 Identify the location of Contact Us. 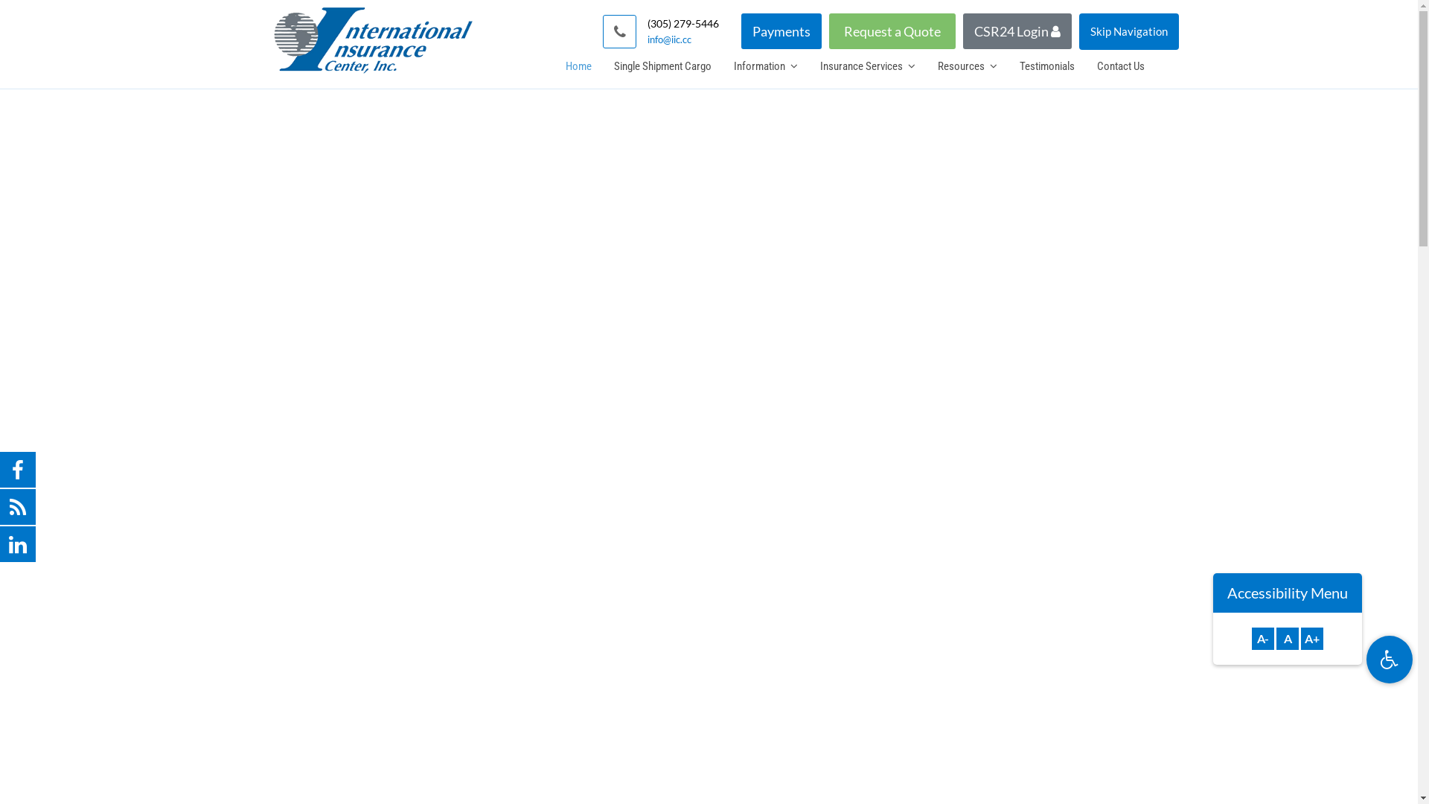
(1120, 66).